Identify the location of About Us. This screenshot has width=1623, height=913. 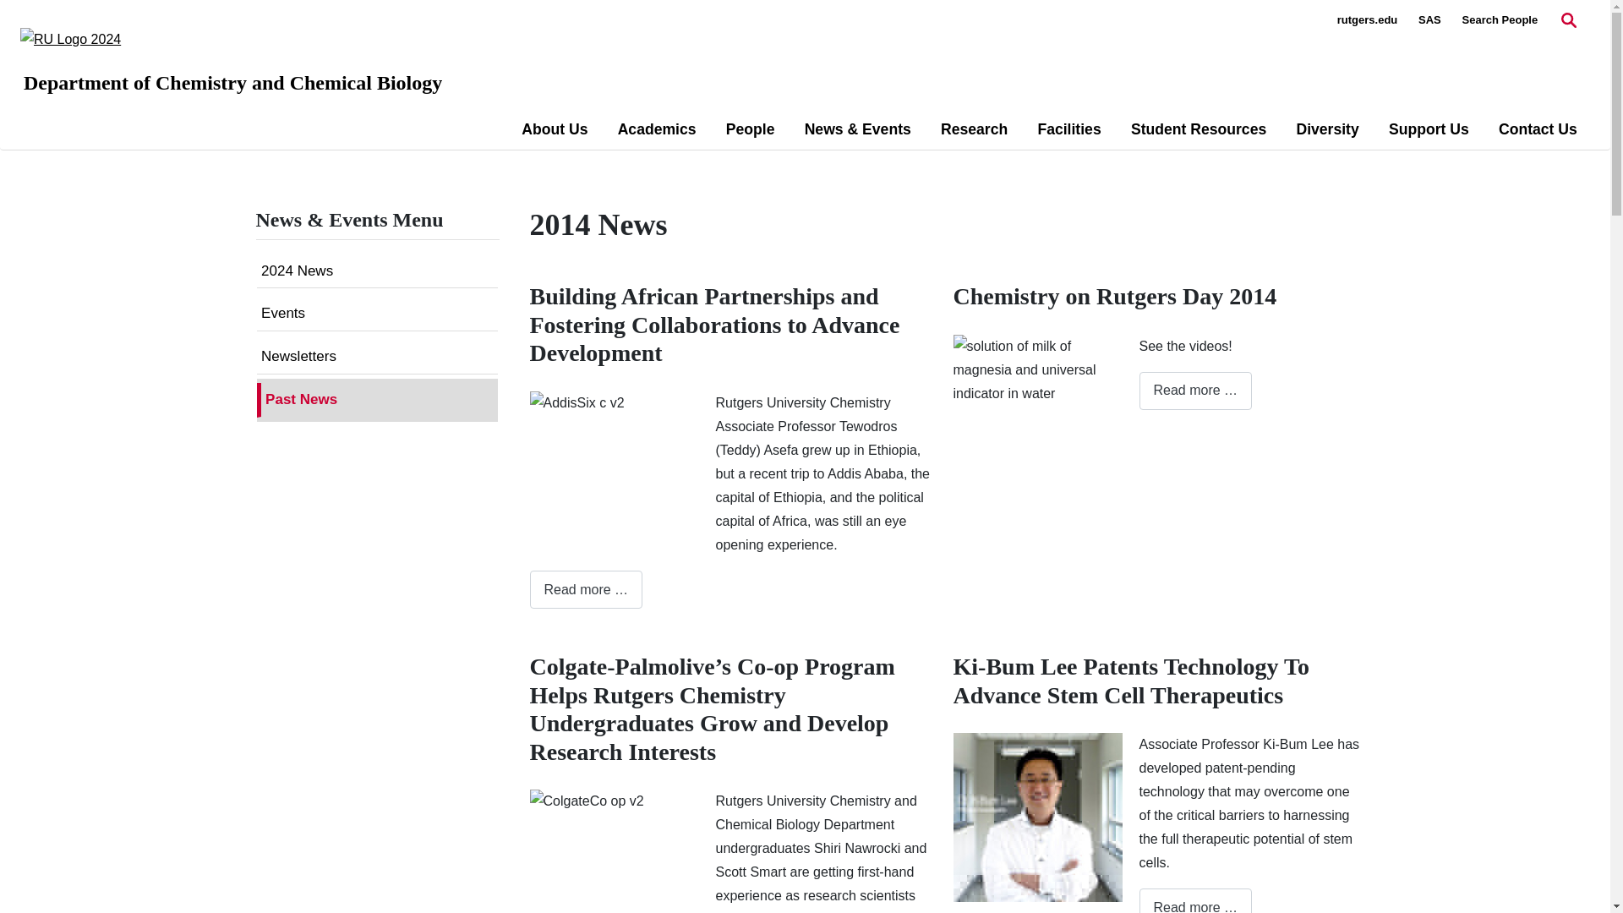
(555, 129).